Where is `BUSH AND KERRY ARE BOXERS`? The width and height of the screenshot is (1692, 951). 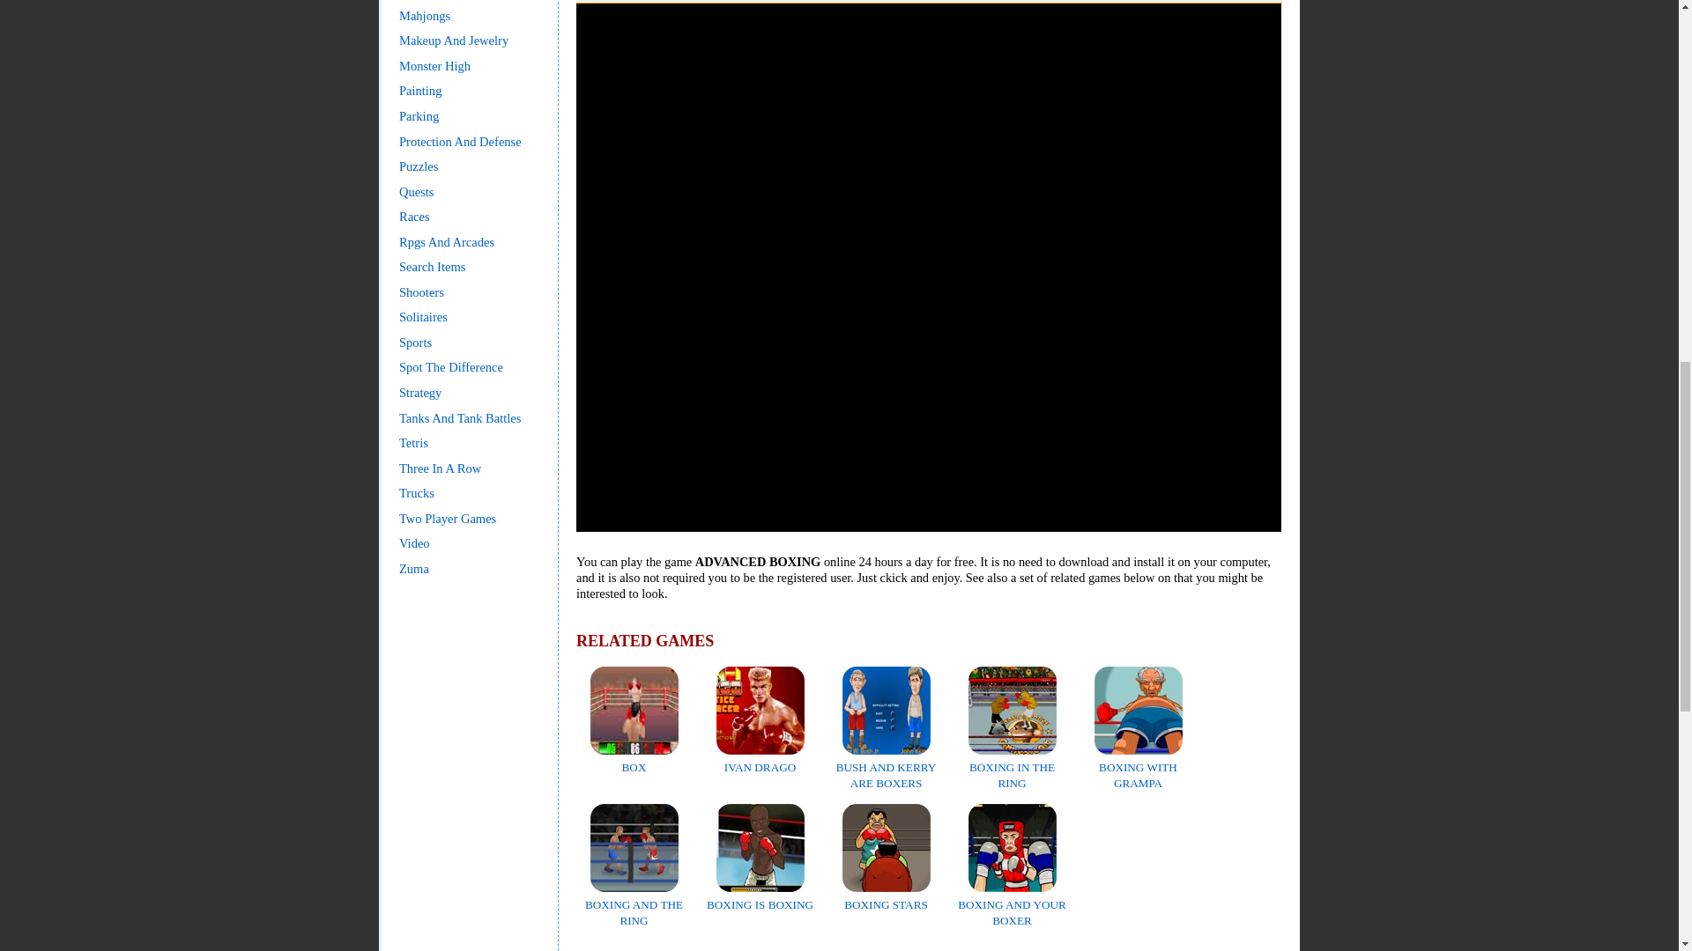
BUSH AND KERRY ARE BOXERS is located at coordinates (887, 767).